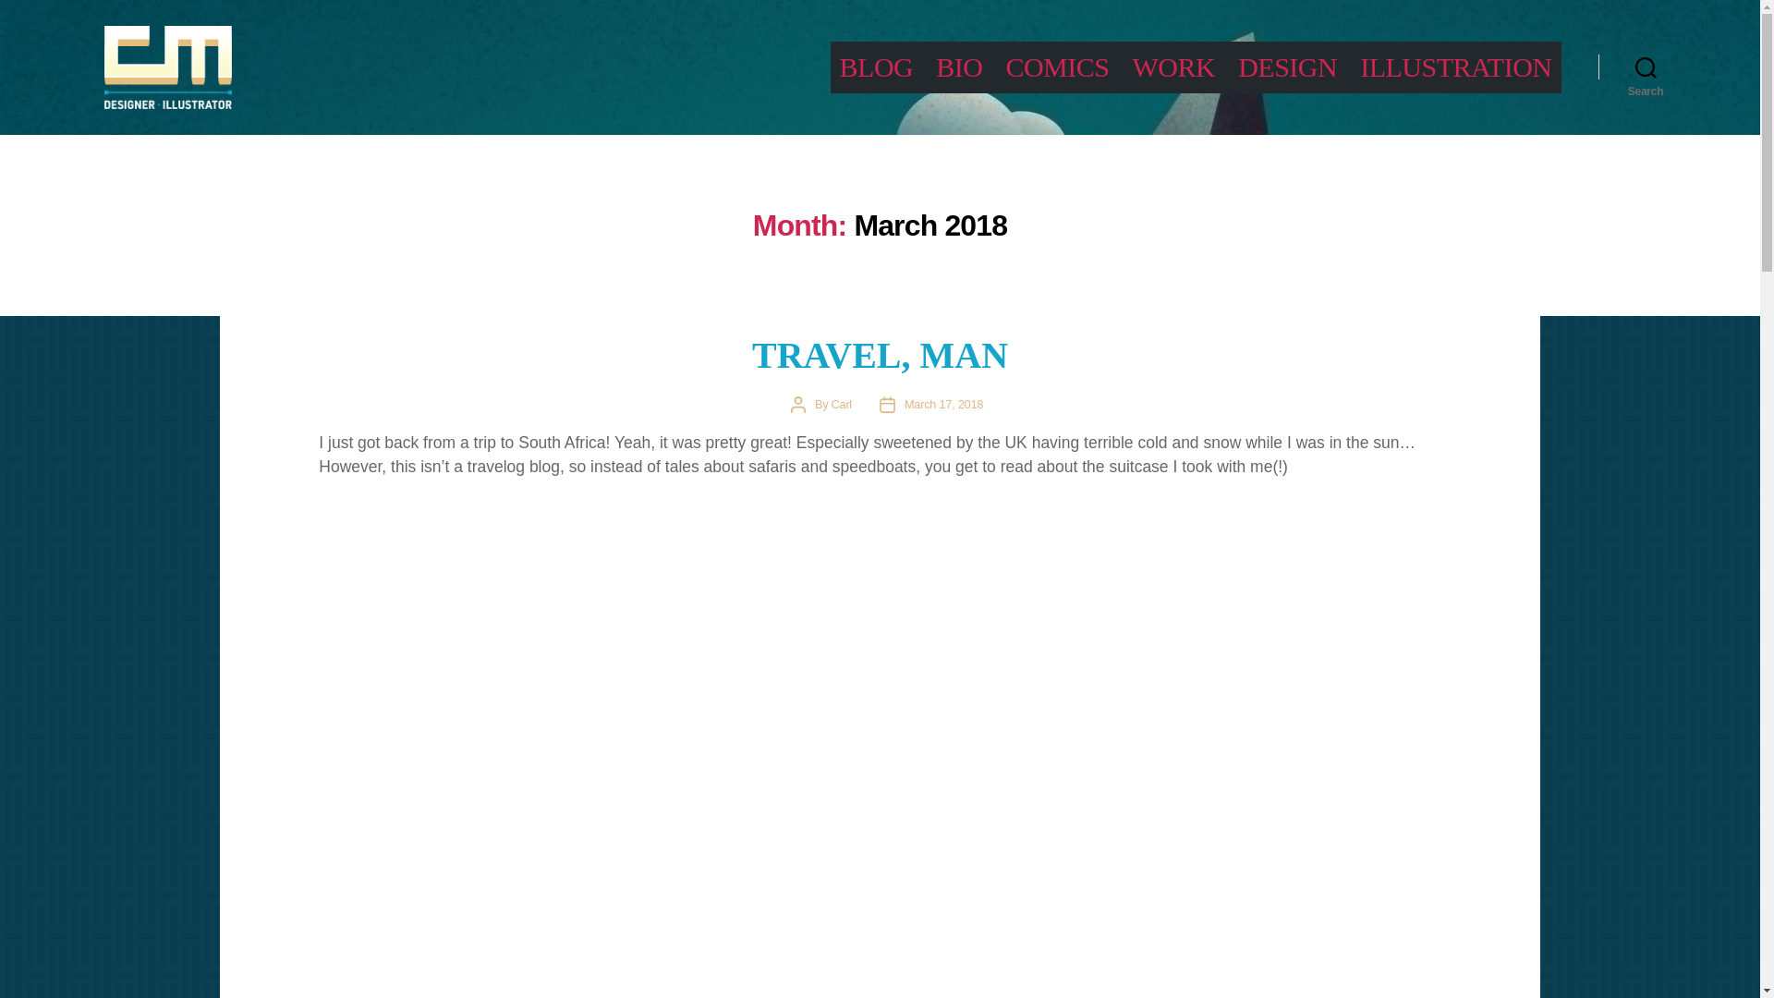 The height and width of the screenshot is (998, 1774). I want to click on March 17, 2018, so click(943, 403).